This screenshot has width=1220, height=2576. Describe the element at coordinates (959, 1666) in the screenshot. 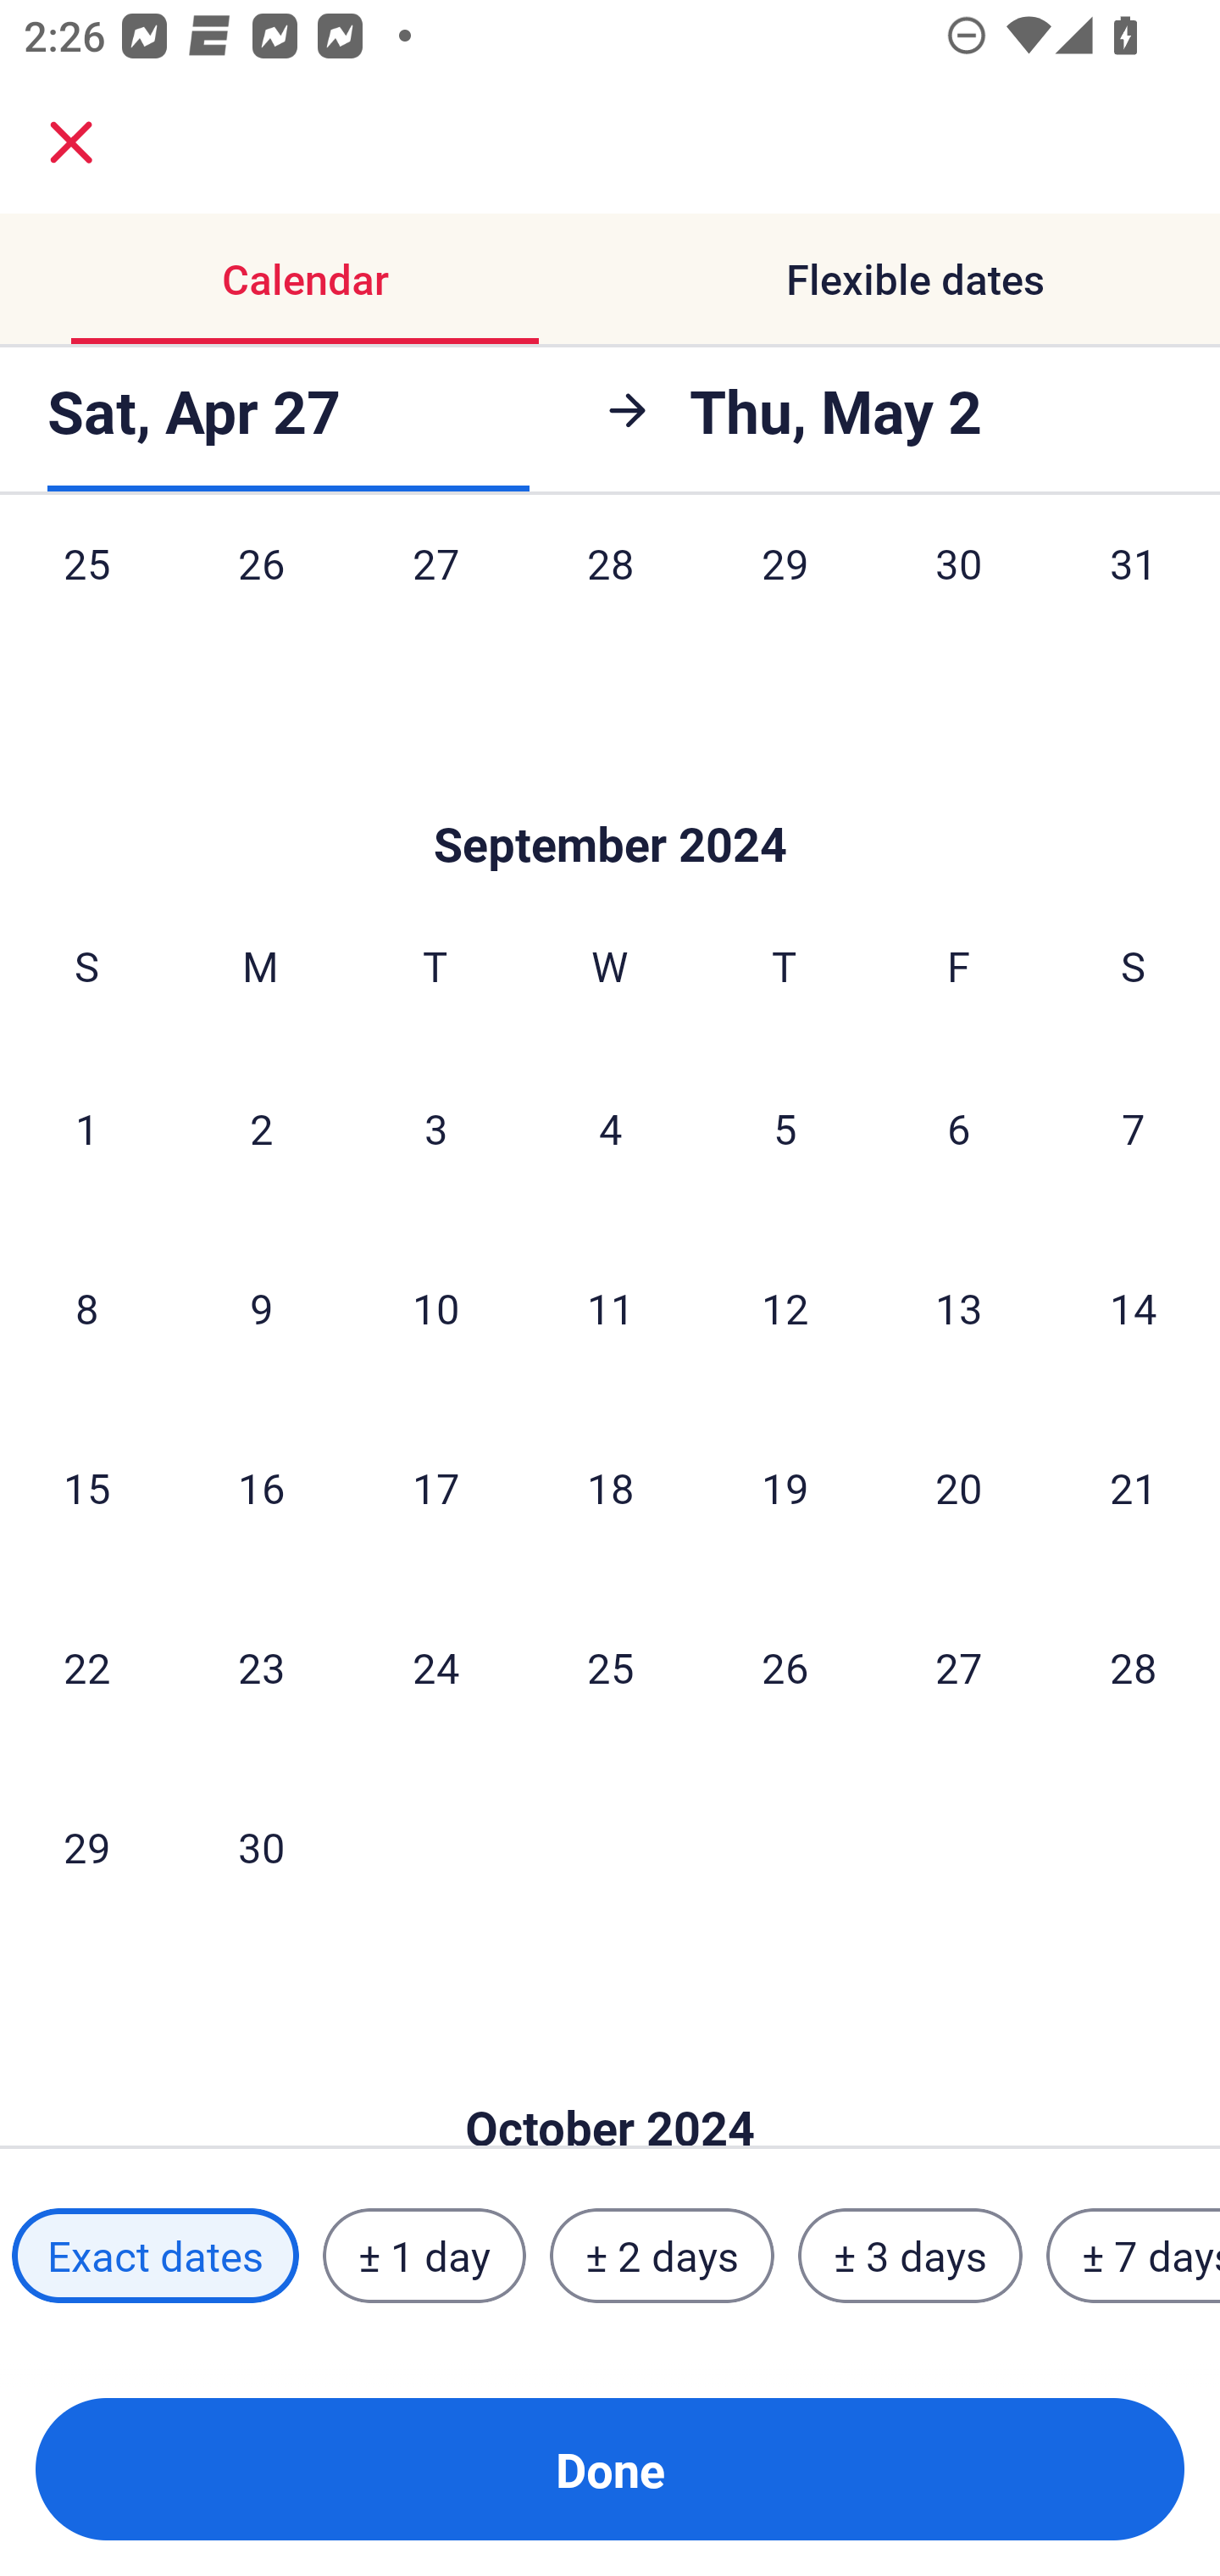

I see `27 Friday, September 27, 2024` at that location.